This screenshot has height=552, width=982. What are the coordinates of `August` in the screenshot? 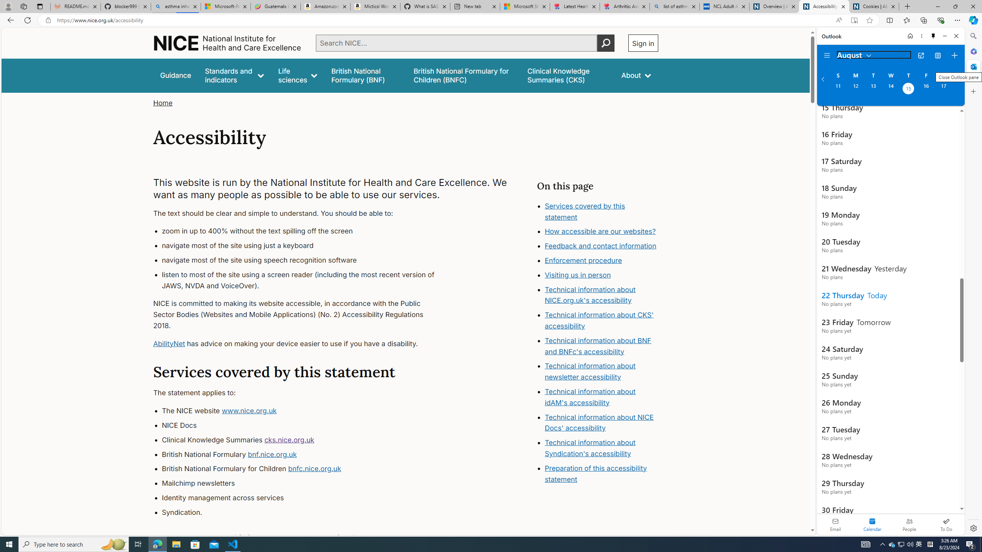 It's located at (855, 54).